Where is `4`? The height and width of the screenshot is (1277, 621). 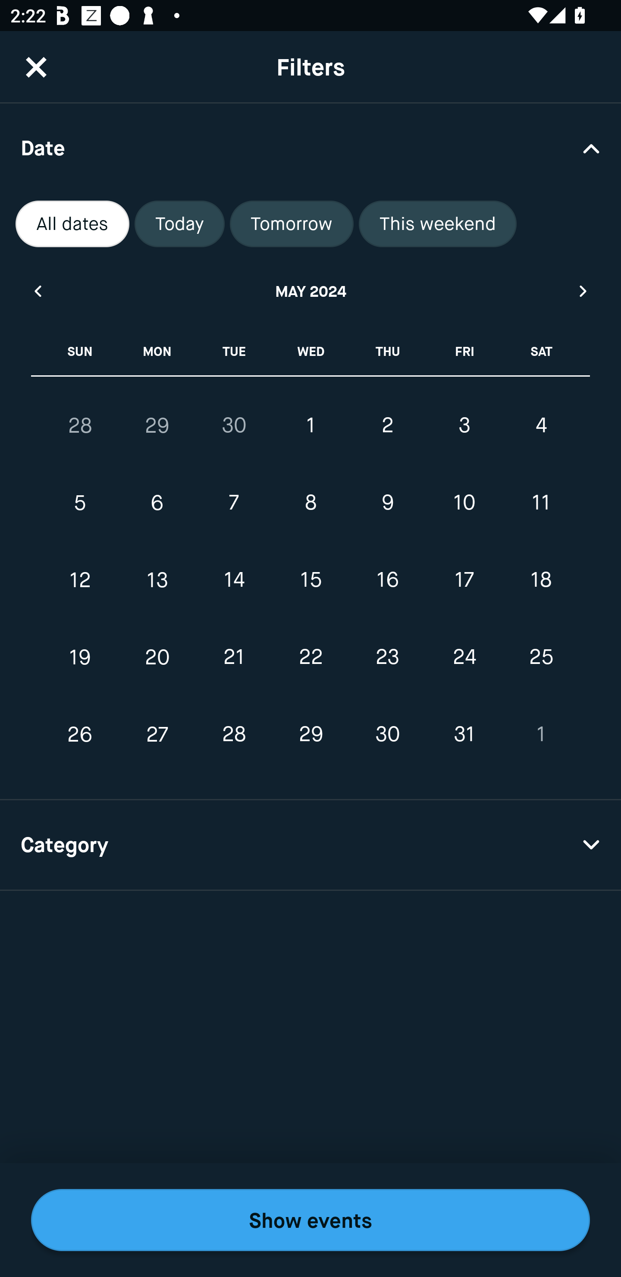
4 is located at coordinates (541, 425).